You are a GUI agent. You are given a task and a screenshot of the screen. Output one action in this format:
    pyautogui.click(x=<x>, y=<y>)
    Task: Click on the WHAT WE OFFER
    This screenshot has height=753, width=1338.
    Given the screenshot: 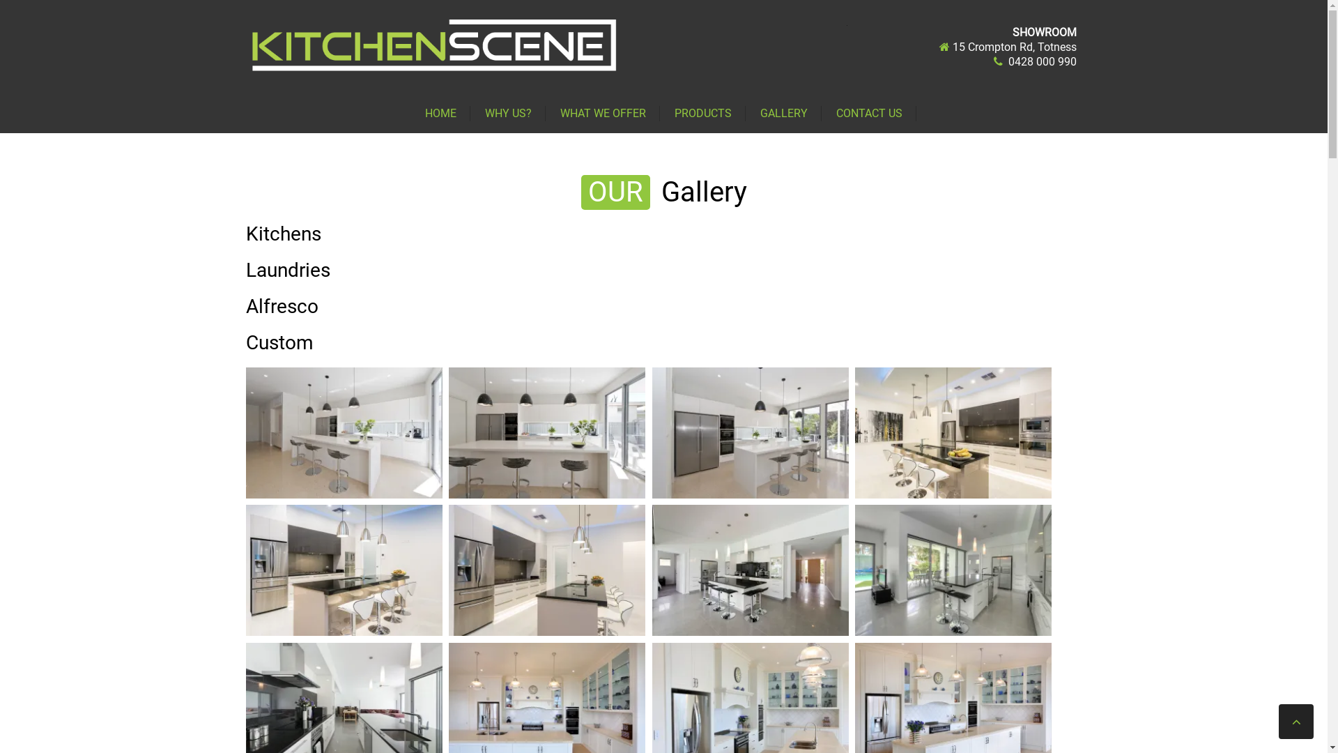 What is the action you would take?
    pyautogui.click(x=603, y=114)
    